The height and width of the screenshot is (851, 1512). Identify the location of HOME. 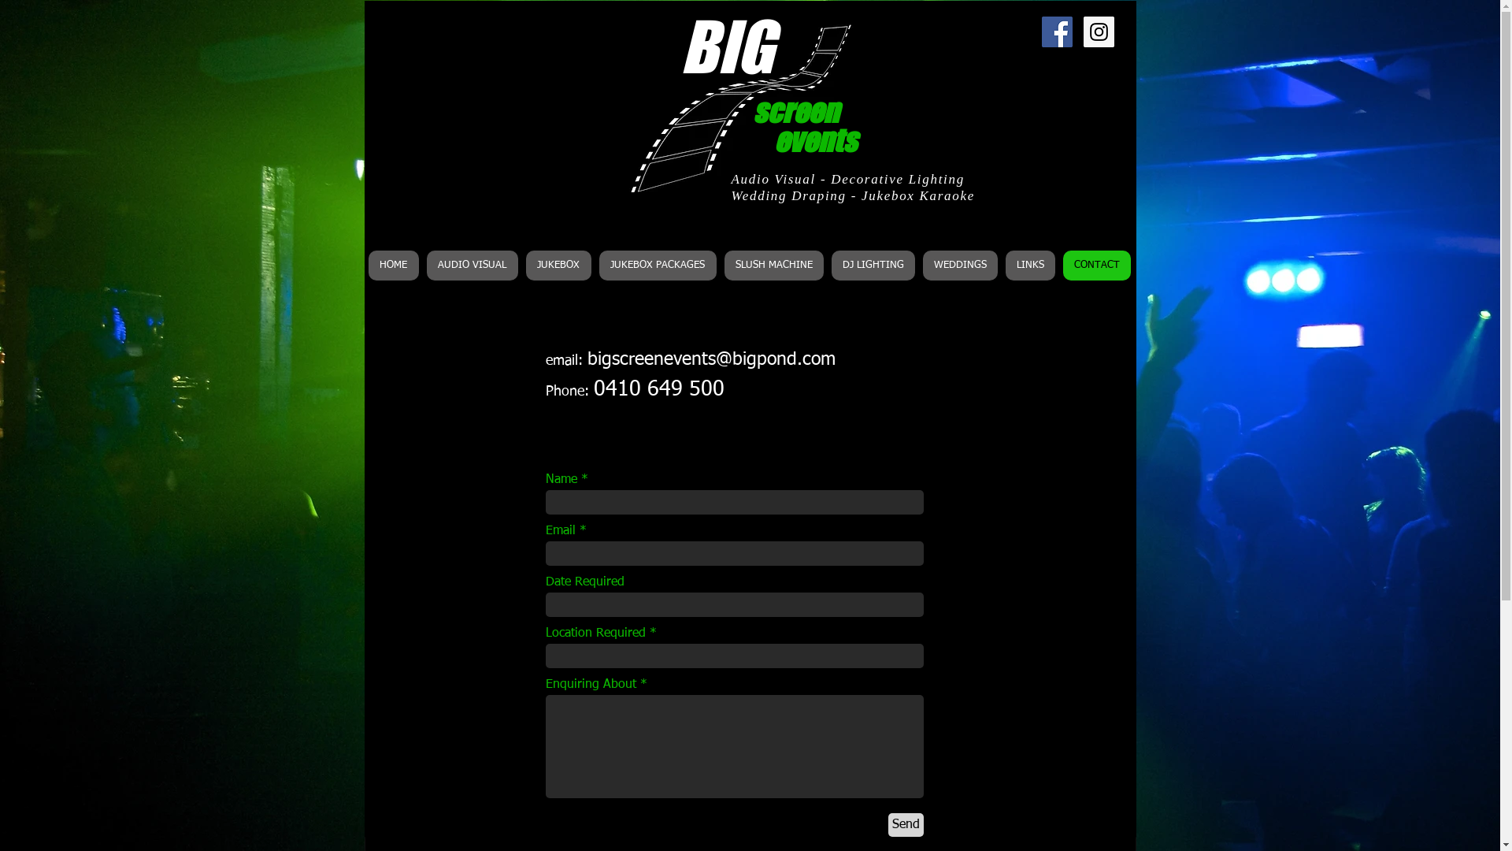
(394, 266).